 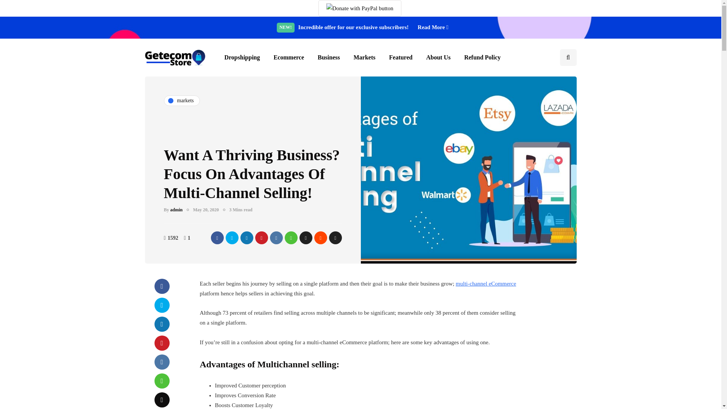 I want to click on Pin this, so click(x=261, y=238).